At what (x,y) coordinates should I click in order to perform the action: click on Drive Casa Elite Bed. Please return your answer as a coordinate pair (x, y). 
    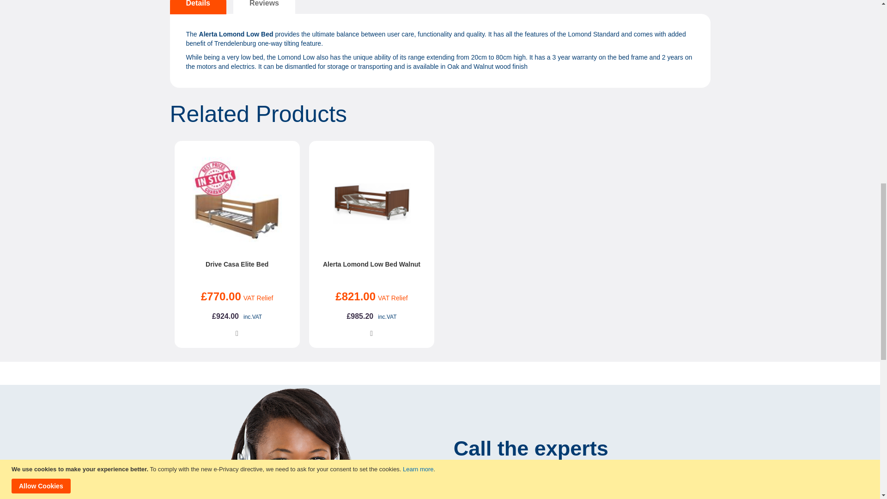
    Looking at the image, I should click on (237, 264).